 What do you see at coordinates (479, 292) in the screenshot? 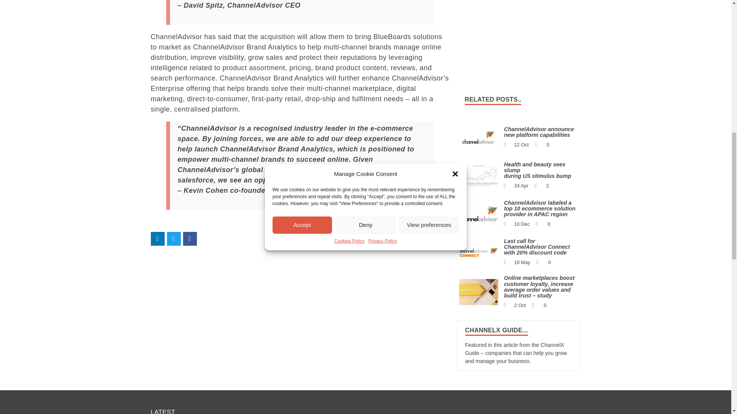
I see `Marketplace` at bounding box center [479, 292].